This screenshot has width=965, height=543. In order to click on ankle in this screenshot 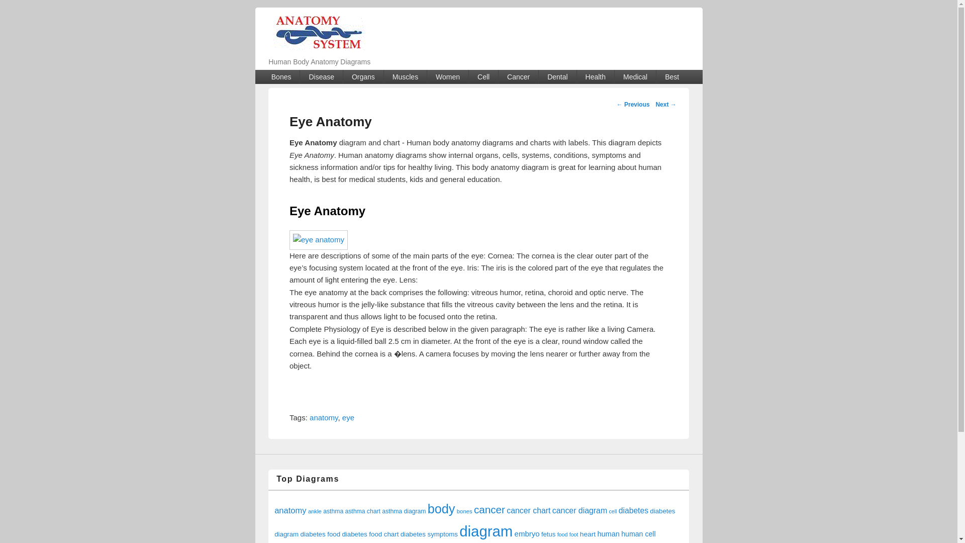, I will do `click(315, 511)`.